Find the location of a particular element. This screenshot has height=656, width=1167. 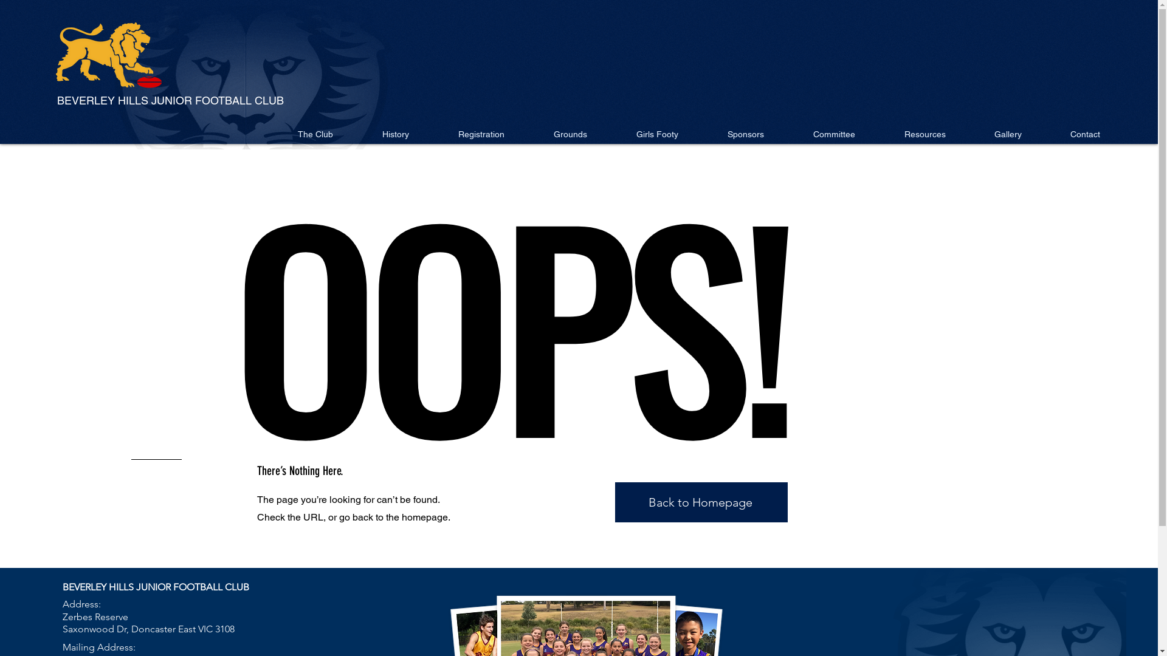

Committee is located at coordinates (835, 134).